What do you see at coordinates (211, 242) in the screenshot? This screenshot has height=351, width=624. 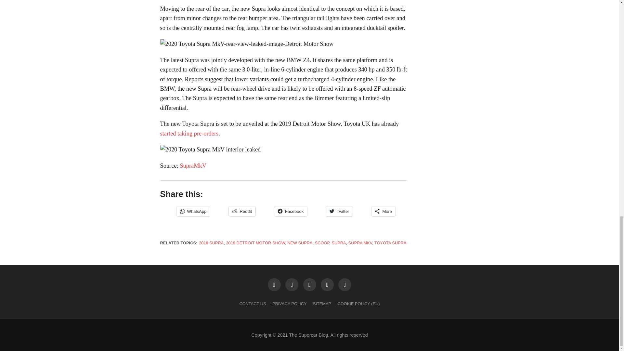 I see `2018 SUPRA` at bounding box center [211, 242].